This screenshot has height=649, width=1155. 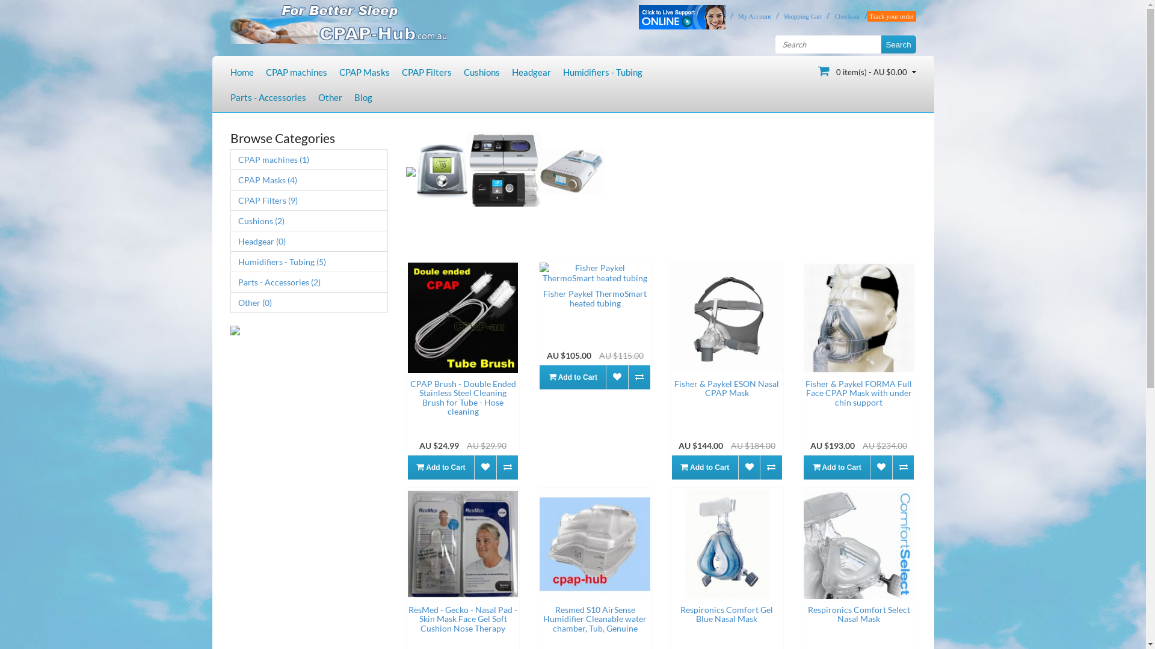 I want to click on Cushions (2), so click(x=309, y=221).